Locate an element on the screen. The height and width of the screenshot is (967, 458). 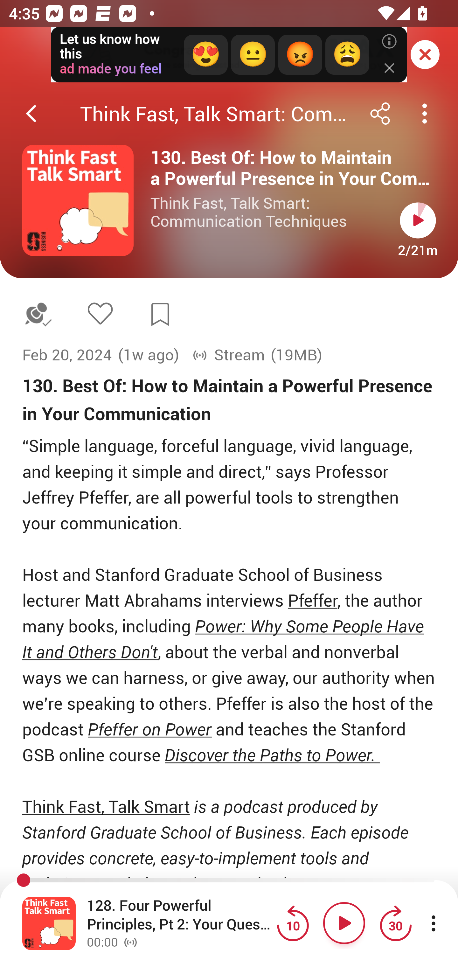
😐 is located at coordinates (253, 55).